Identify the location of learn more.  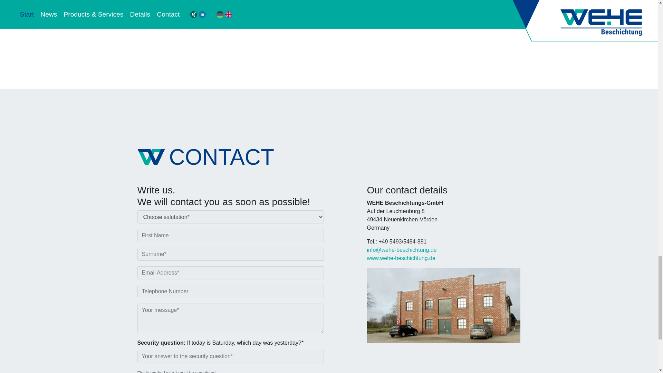
(152, 10).